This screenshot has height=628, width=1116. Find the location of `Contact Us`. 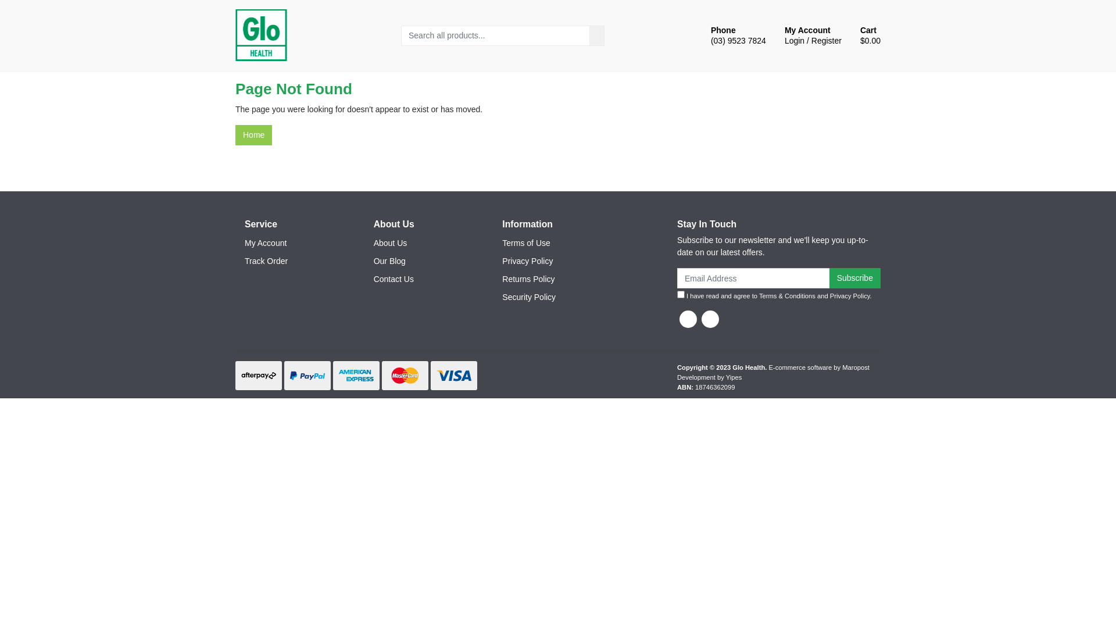

Contact Us is located at coordinates (420, 279).